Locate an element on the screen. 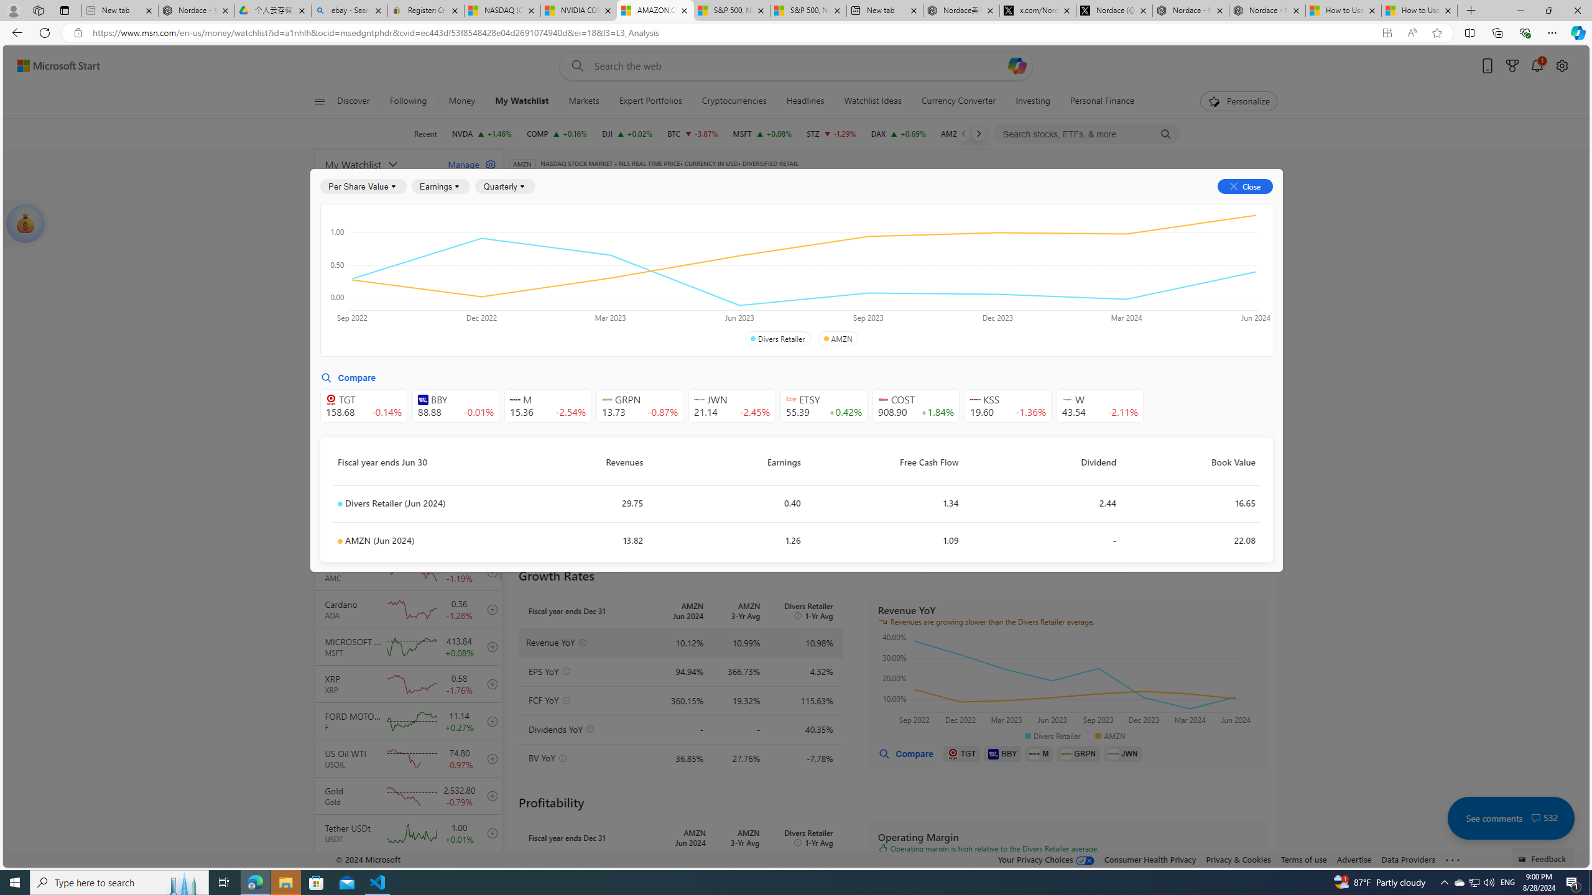 This screenshot has height=895, width=1592. Currency Converter is located at coordinates (959, 101).